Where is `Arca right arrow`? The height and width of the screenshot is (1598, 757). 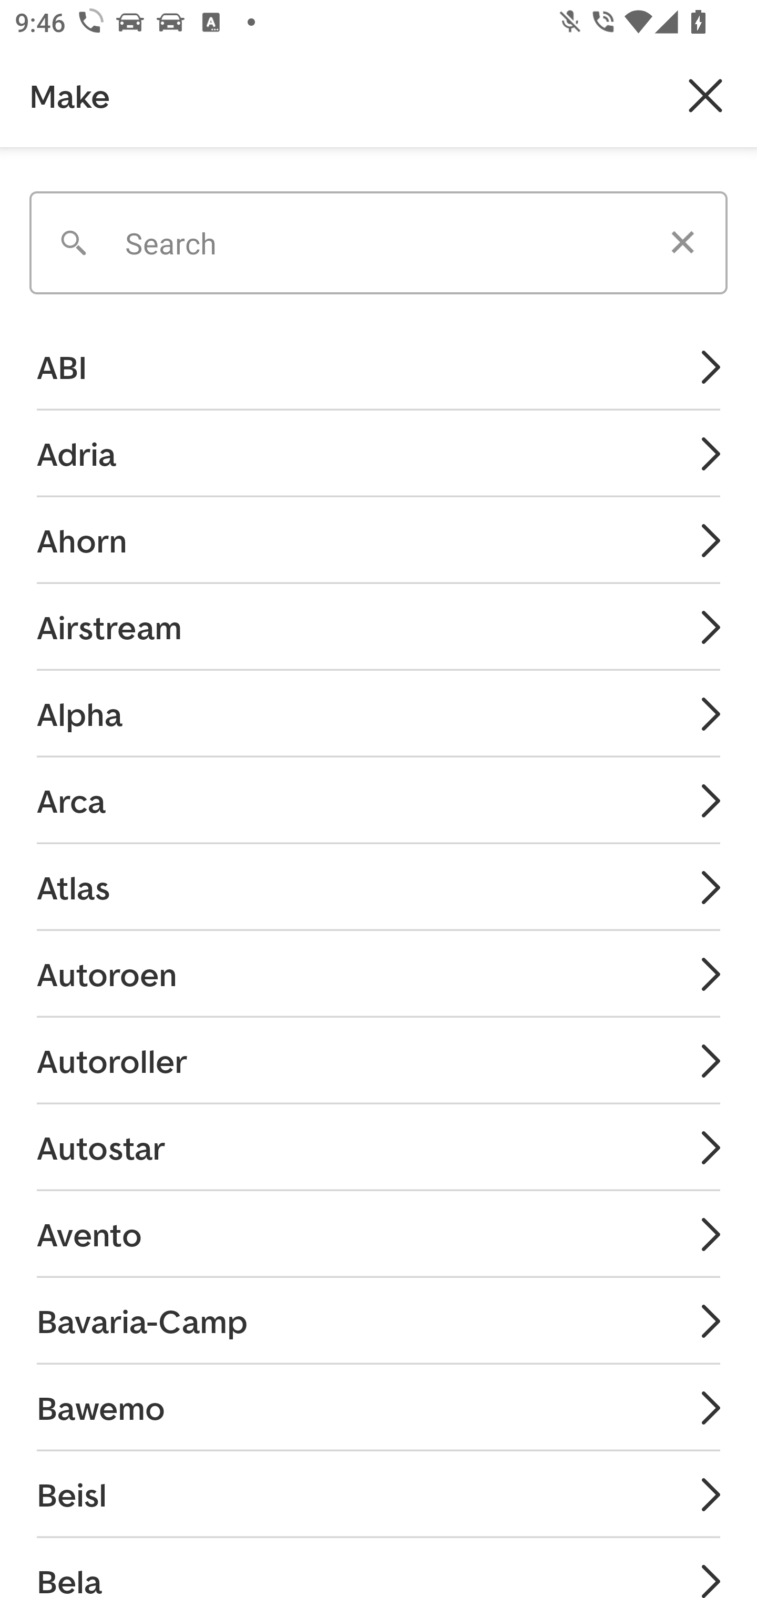 Arca right arrow is located at coordinates (378, 800).